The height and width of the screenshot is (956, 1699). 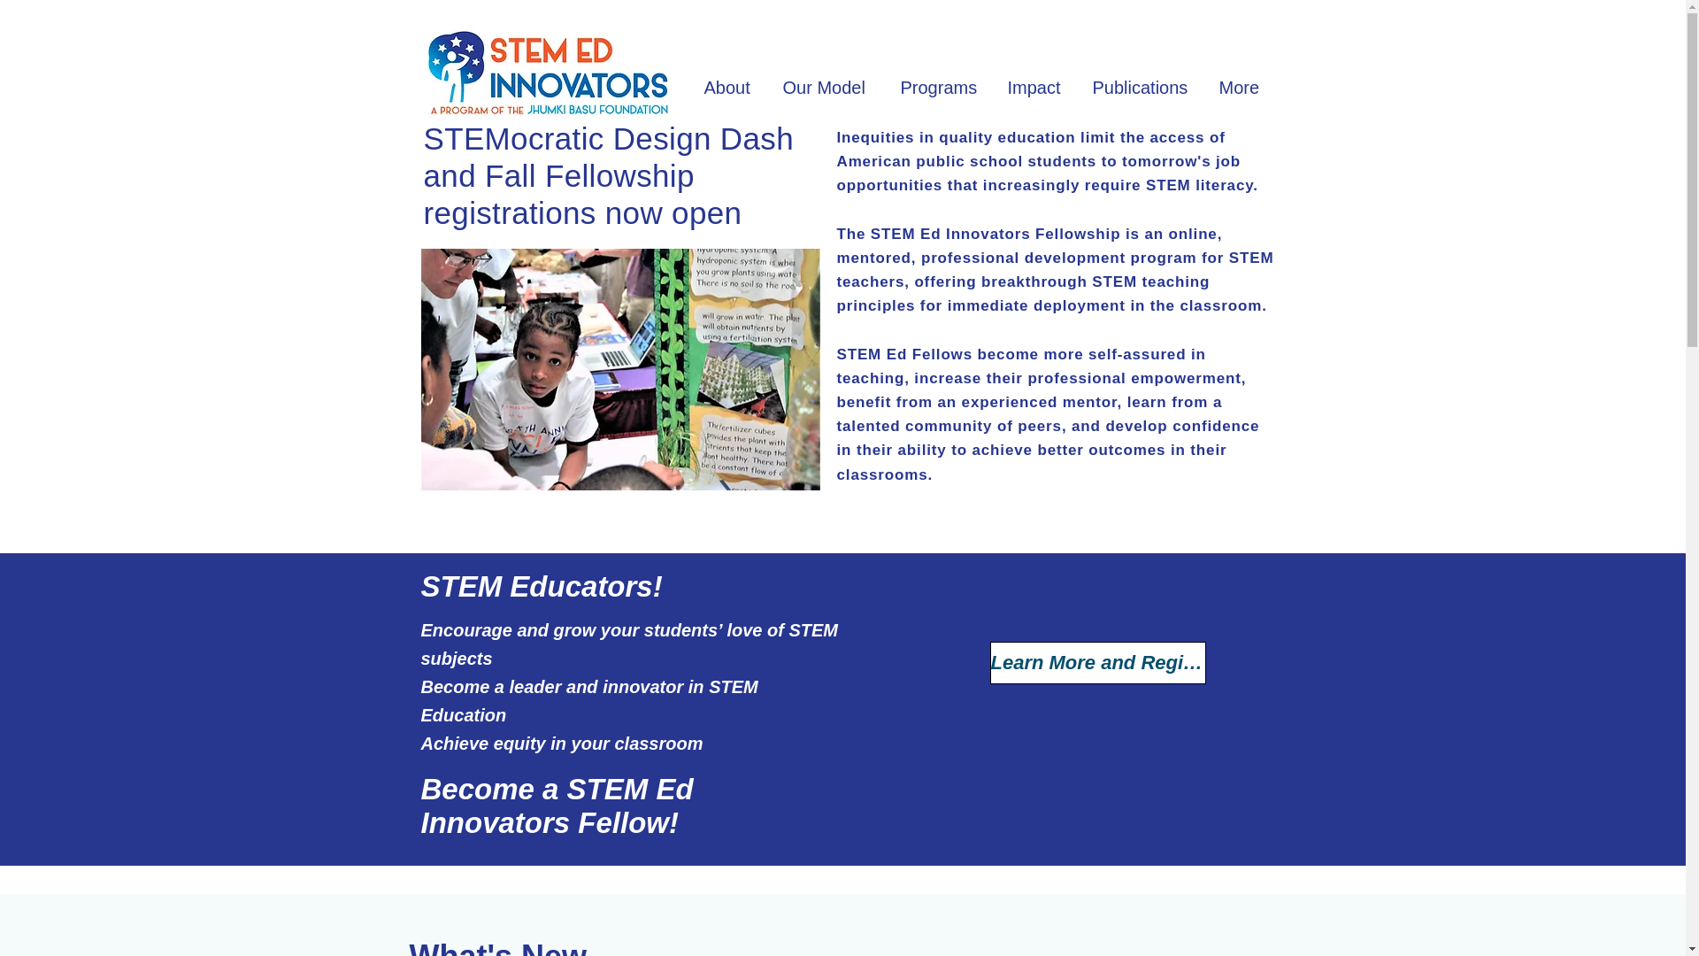 What do you see at coordinates (1096, 662) in the screenshot?
I see `Learn More and Register` at bounding box center [1096, 662].